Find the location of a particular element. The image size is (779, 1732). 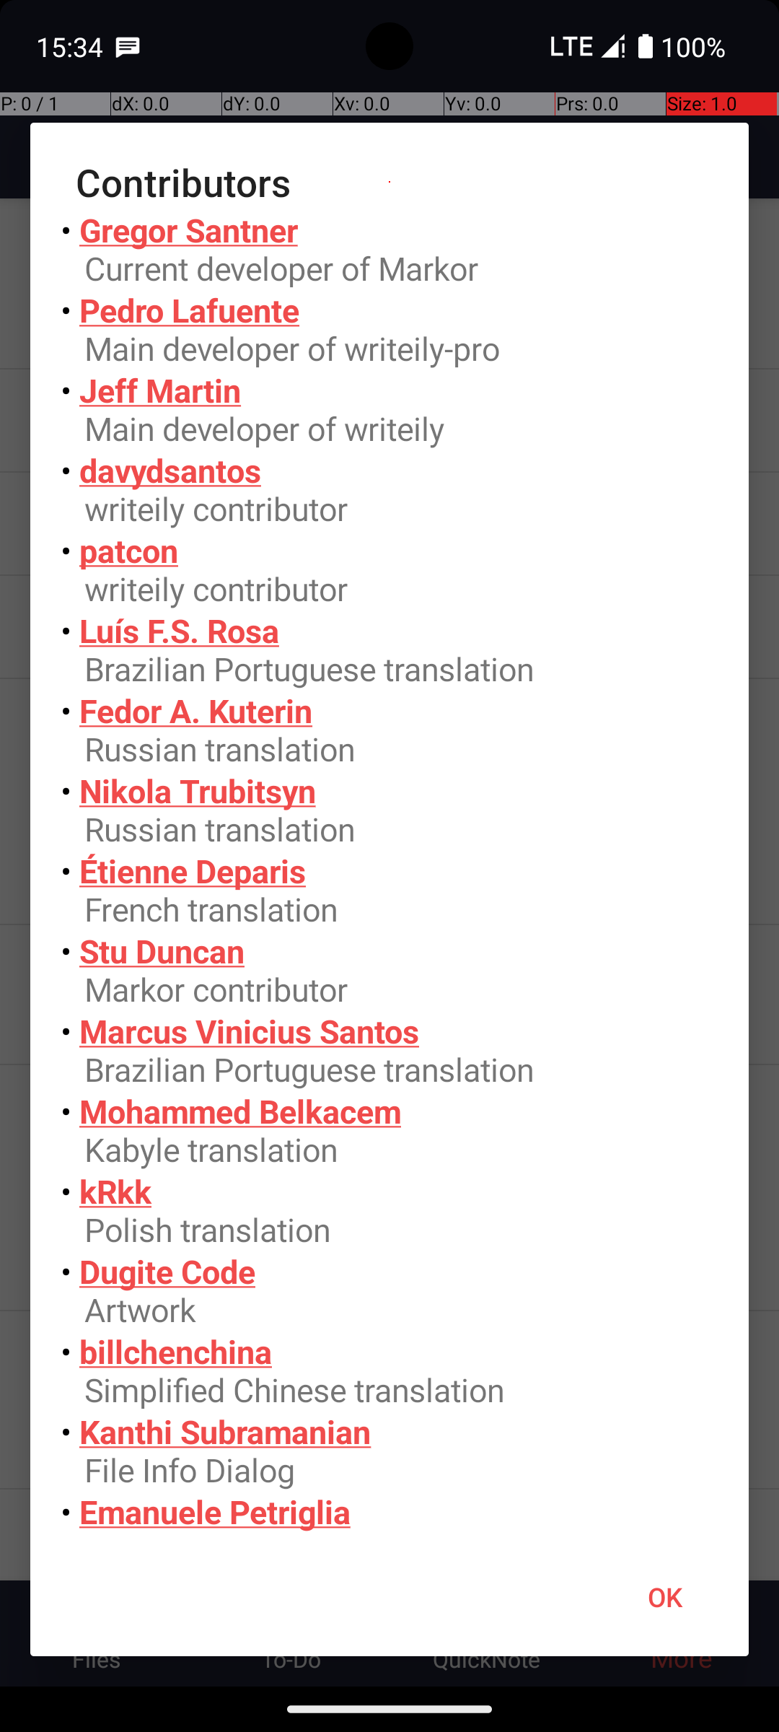

• Gregor Santner
   Current developer of Markor
• Pedro Lafuente
   Main developer of writeily-pro
• Jeff Martin
   Main developer of writeily
• davydsantos
   writeily contributor
• patcon
   writeily contributor
• Luís F.S. Rosa
   Brazilian Portuguese translation
• Fedor A. Kuterin
   Russian translation
• Nikola Trubitsyn
   Russian translation
• Étienne Deparis
   French translation
• Stu Duncan
   Markor contributor
• Marcus Vinicius Santos
   Brazilian Portuguese translation
• Mohammed Belkacem
   Kabyle translation
• kRkk
   Polish translation
• Dugite Code
   Artwork
• billchenchina
   Simplified Chinese translation
• Kanthi Subramanian
   File Info Dialog
• Emanuele Petriglia
   Italian translation
• Tiago Danin
   Brazilian Portuguese translation
• Jesica Chu
   Spanish and Traiditonal Chinese translation
• Ankush S Shetkar
   Added Chrome custom tabs for urls
• Lars Pontoppidan
   Danish translation
• Amaya Lim
   Improve project description
• Jawkwon Im
   Add keep screen on
• Mark Goldman
   Added sorting for todo.txt, improved wiki
• natanelho
   Hebrew translation
• Alexander Sachse
   Added simple word counter
• Kyle Phelps
   Added functionality to share multiple files from file browser
• Vladislav Glinsky
   Ukrainian/Russian translations
• David Hebbeker
   Added tooltips for text actions.
• Harshad Srinivasan
   Added functionality to handle leading spaces in lists.
• Niels
   Added encryption for textfile contents.
• Helguli
   Added fast scroll to editor.
• Patricia Heimfarth
   Added checkbox for todo completion date
• Peter Schwede
   Added Zim-Wiki support.
• Frederic Jacob
   Added Zim-Wiki highlighting, text actions, view mode, page creation.
• Winston Feng
   Support spaces in URL.
• k3b
   Added CSV-Support.
 is located at coordinates (389, 873).